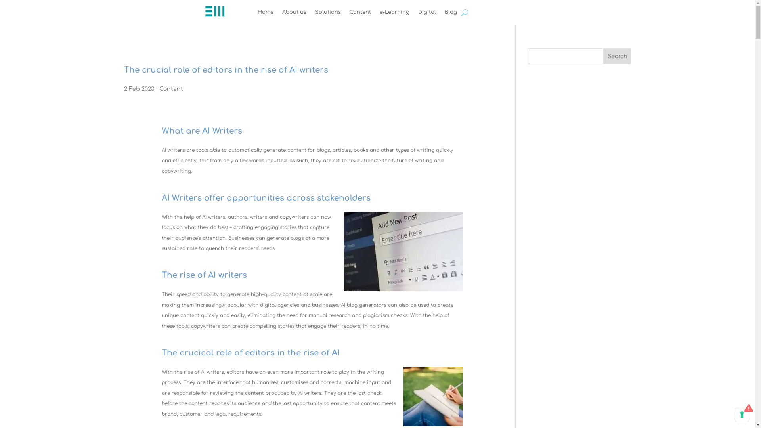  Describe the element at coordinates (360, 14) in the screenshot. I see `Content` at that location.